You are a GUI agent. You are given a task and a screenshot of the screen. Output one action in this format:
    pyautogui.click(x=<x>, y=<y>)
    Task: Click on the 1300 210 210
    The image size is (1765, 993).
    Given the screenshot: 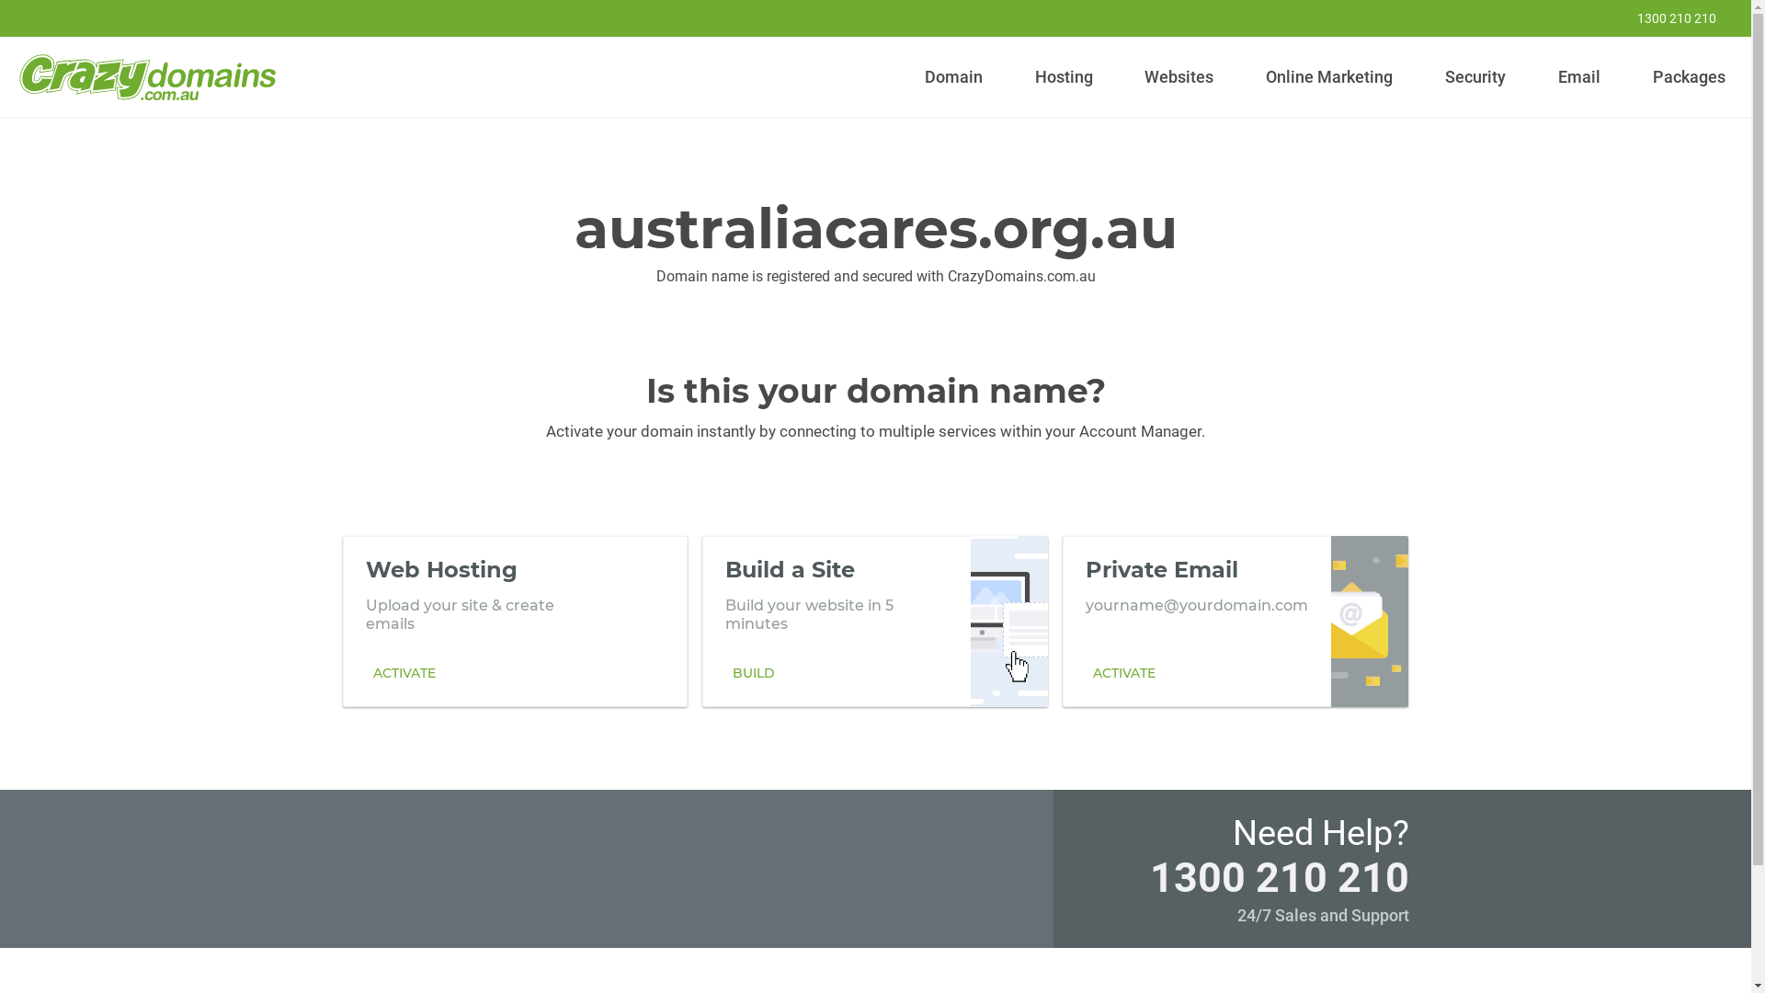 What is the action you would take?
    pyautogui.click(x=1279, y=877)
    